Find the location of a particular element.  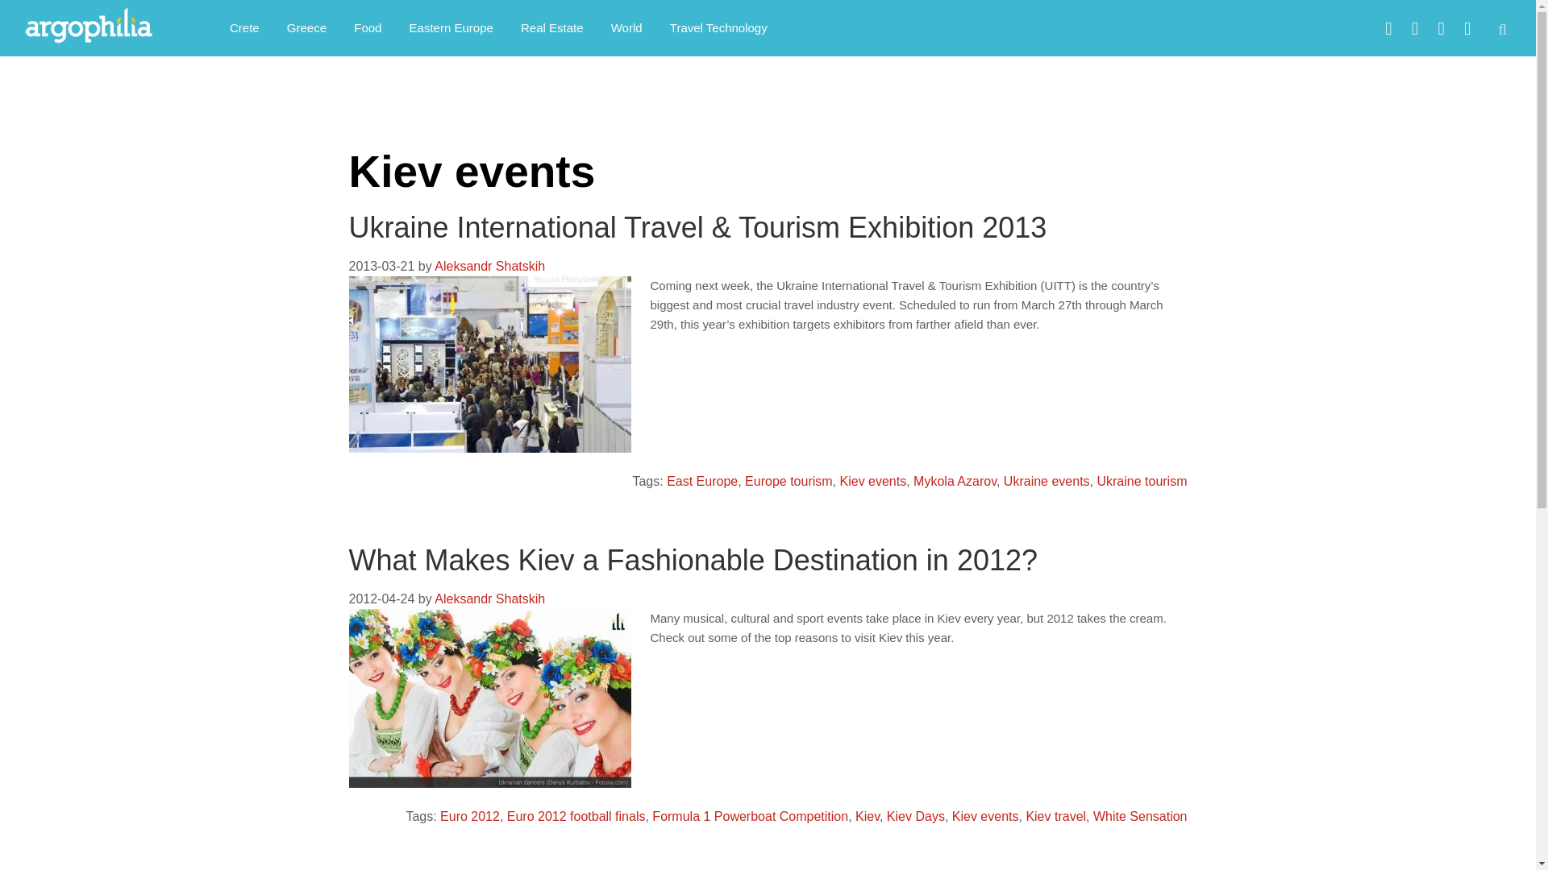

Kiev events is located at coordinates (874, 480).